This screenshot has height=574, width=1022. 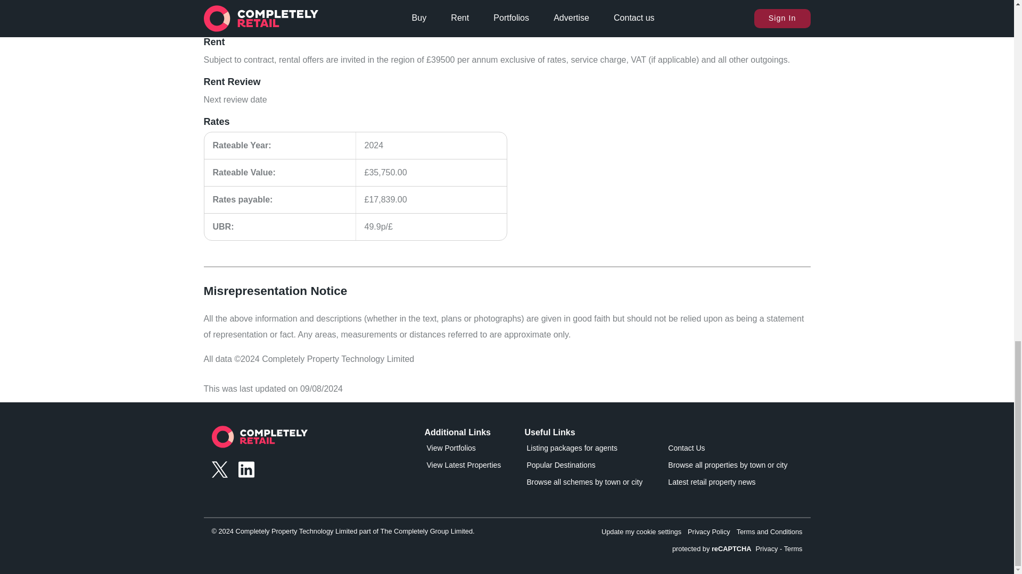 What do you see at coordinates (259, 440) in the screenshot?
I see `Completely Retail homepage` at bounding box center [259, 440].